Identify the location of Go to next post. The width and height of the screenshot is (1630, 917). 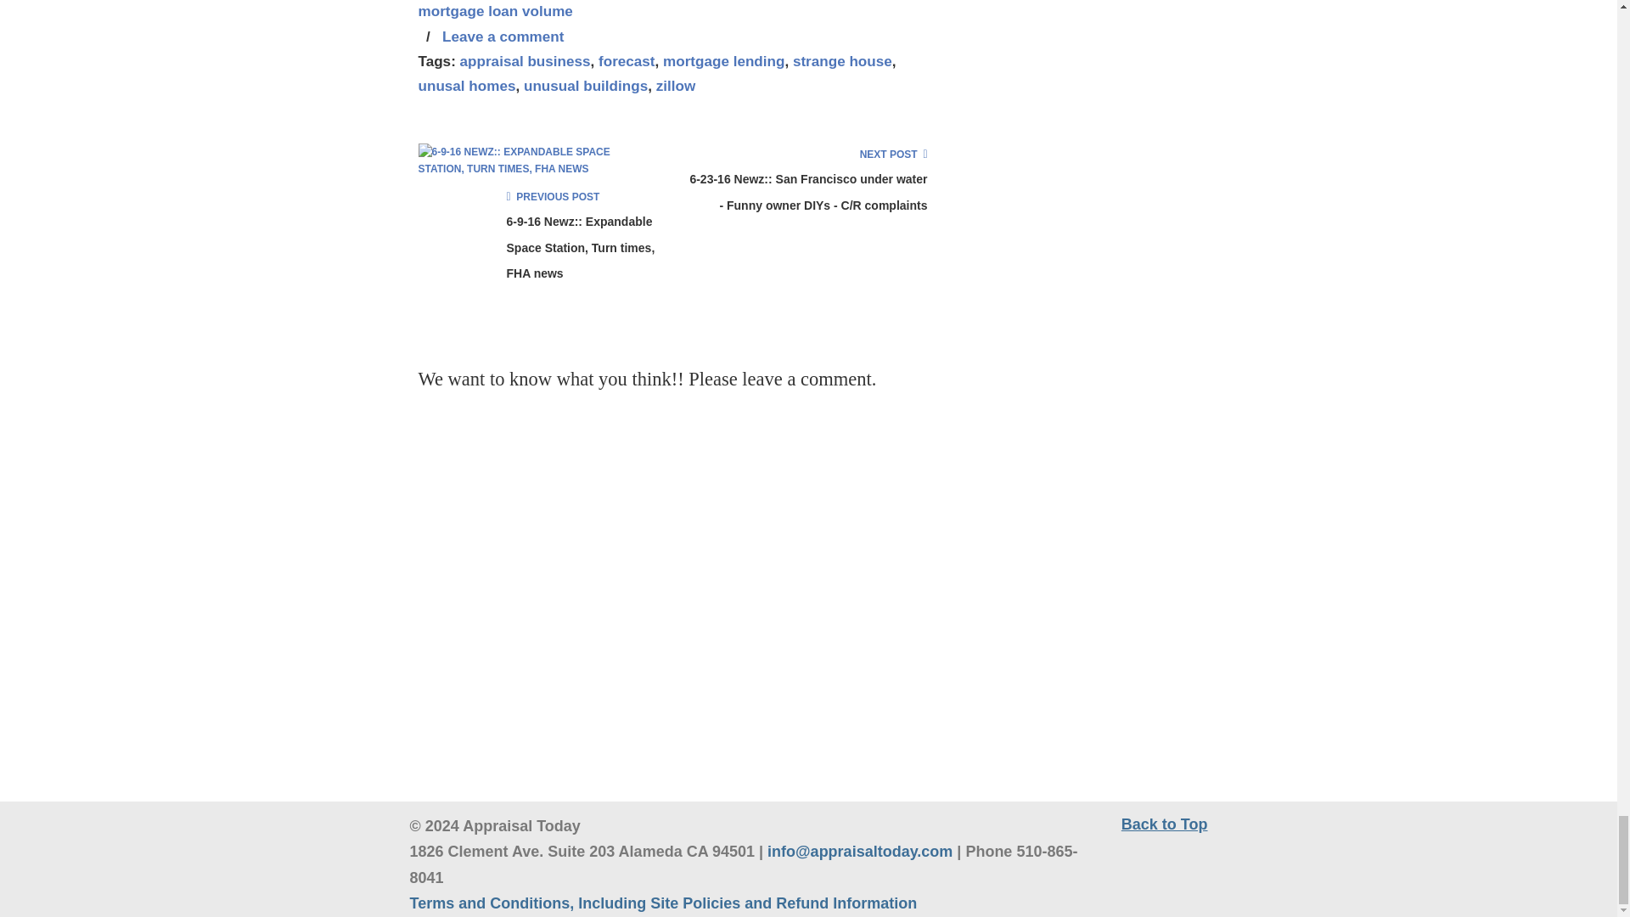
(893, 155).